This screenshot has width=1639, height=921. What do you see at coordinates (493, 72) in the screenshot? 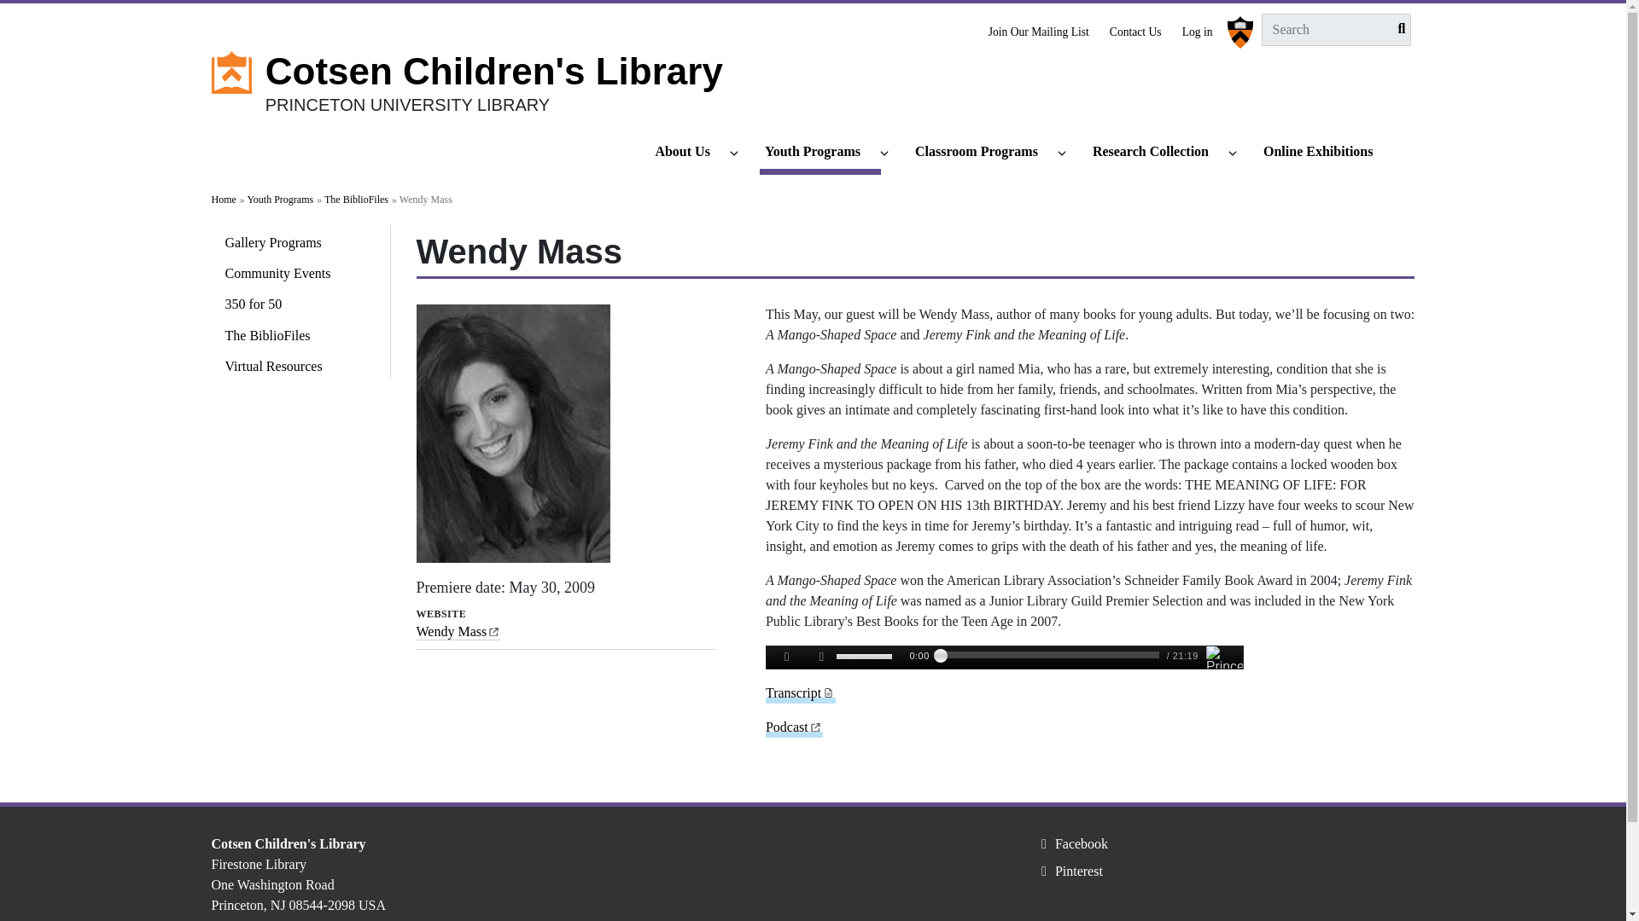
I see `Cotsen Children's Library` at bounding box center [493, 72].